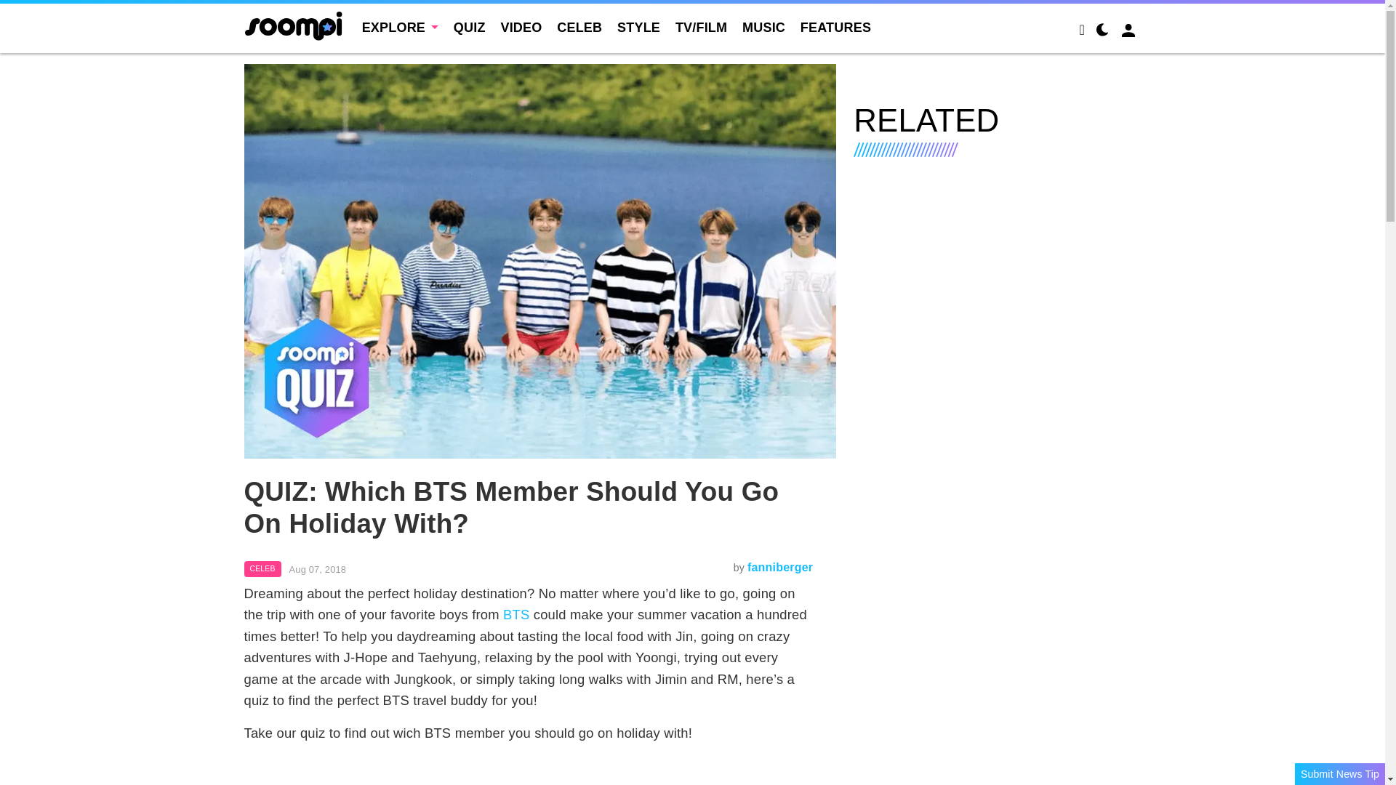  What do you see at coordinates (763, 28) in the screenshot?
I see `MUSIC` at bounding box center [763, 28].